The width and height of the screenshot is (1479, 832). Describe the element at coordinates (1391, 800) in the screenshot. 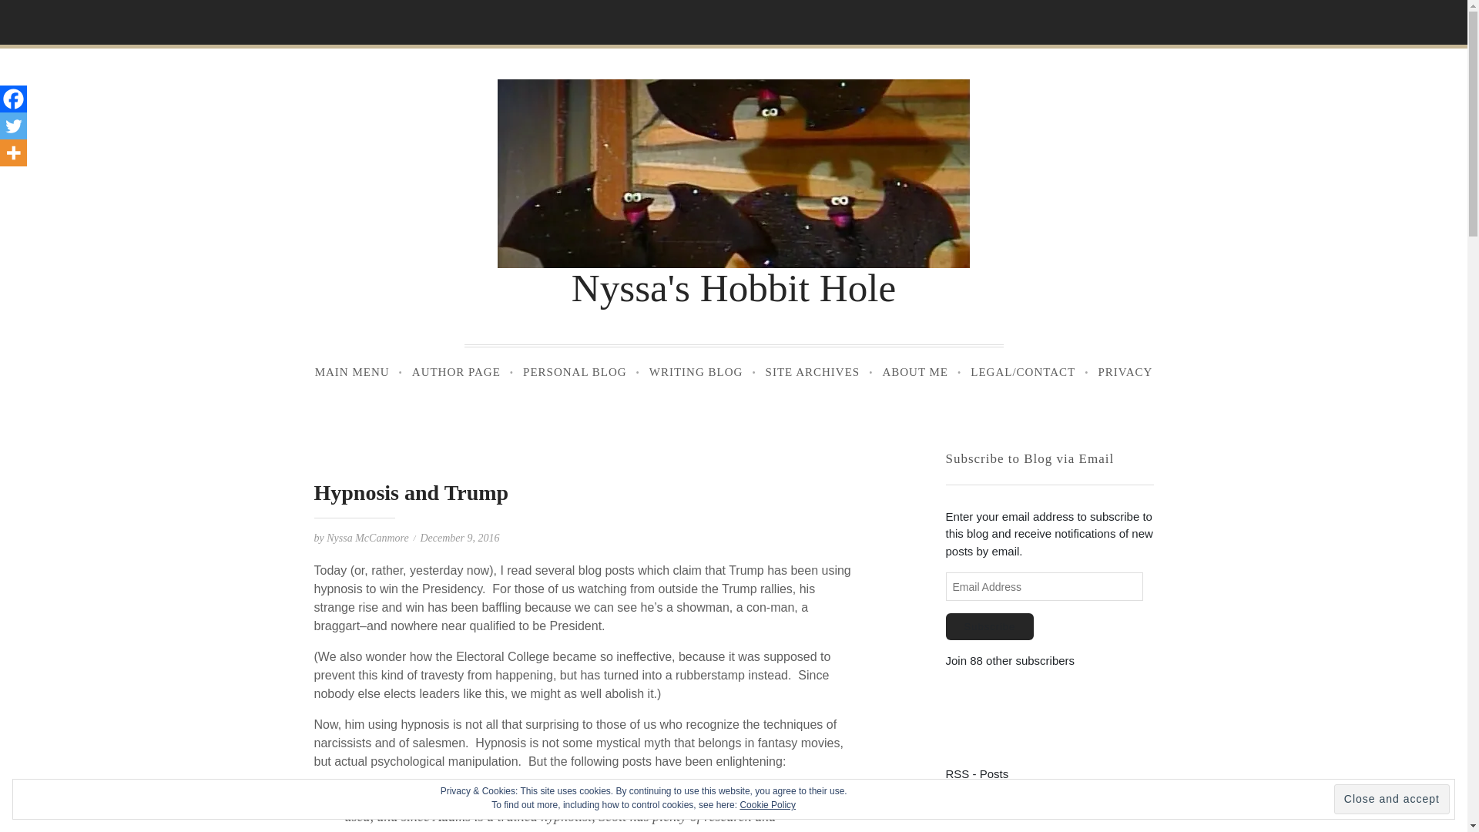

I see `Close and accept` at that location.